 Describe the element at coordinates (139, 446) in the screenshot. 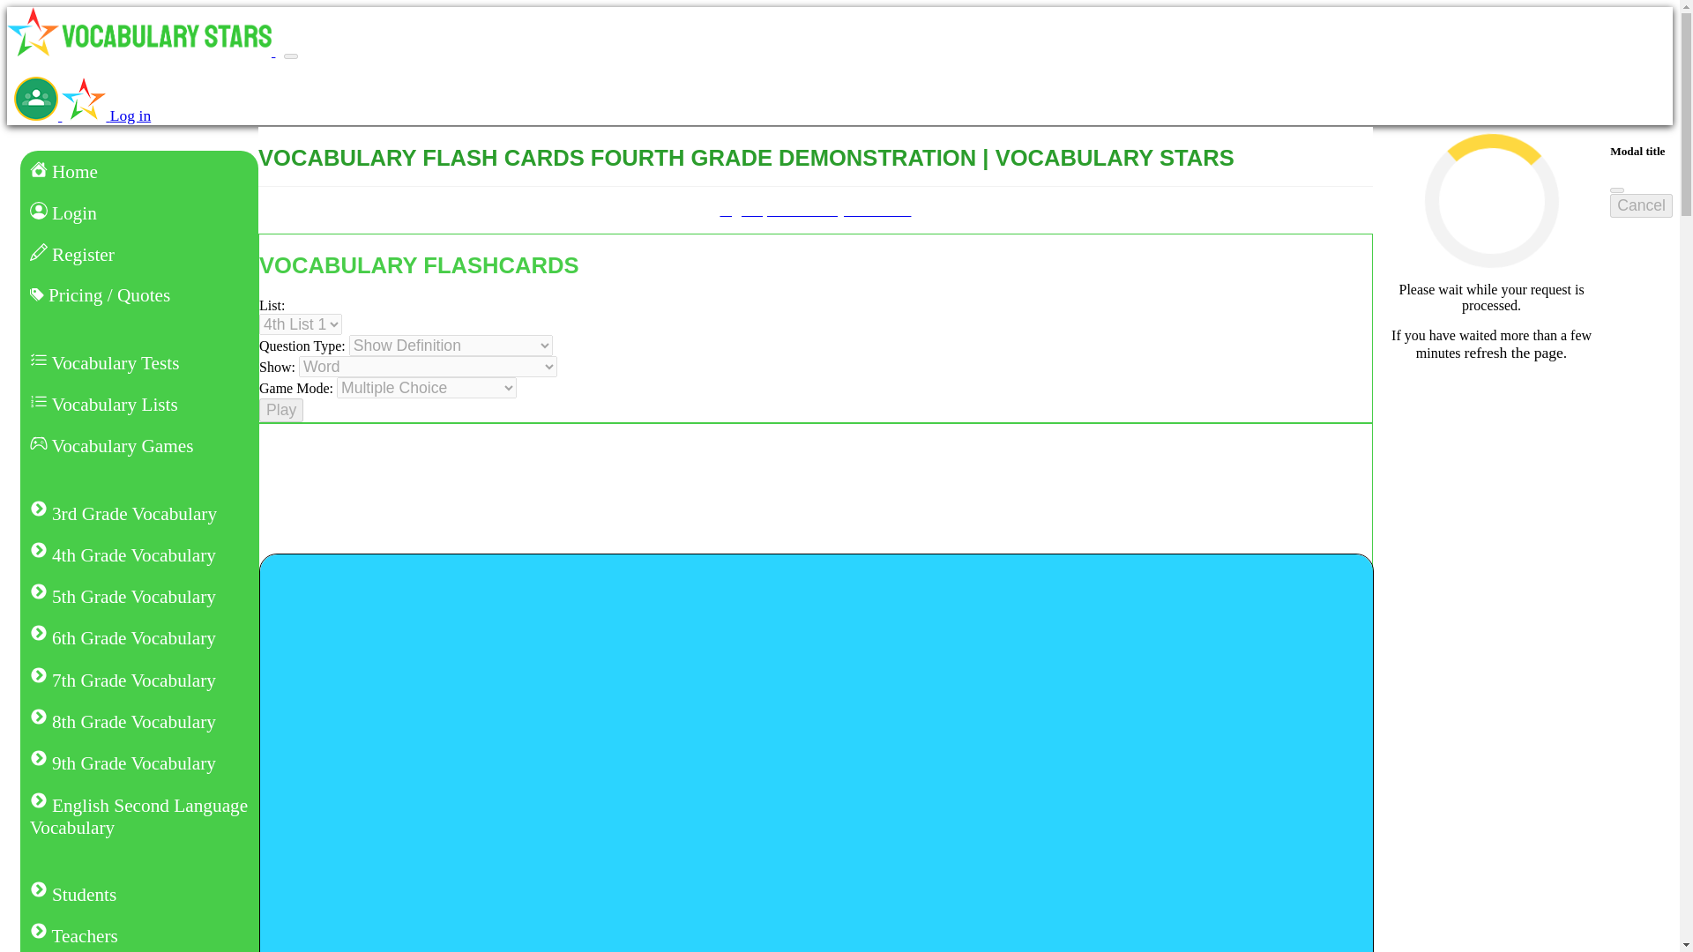

I see `Vocabulary Games` at that location.